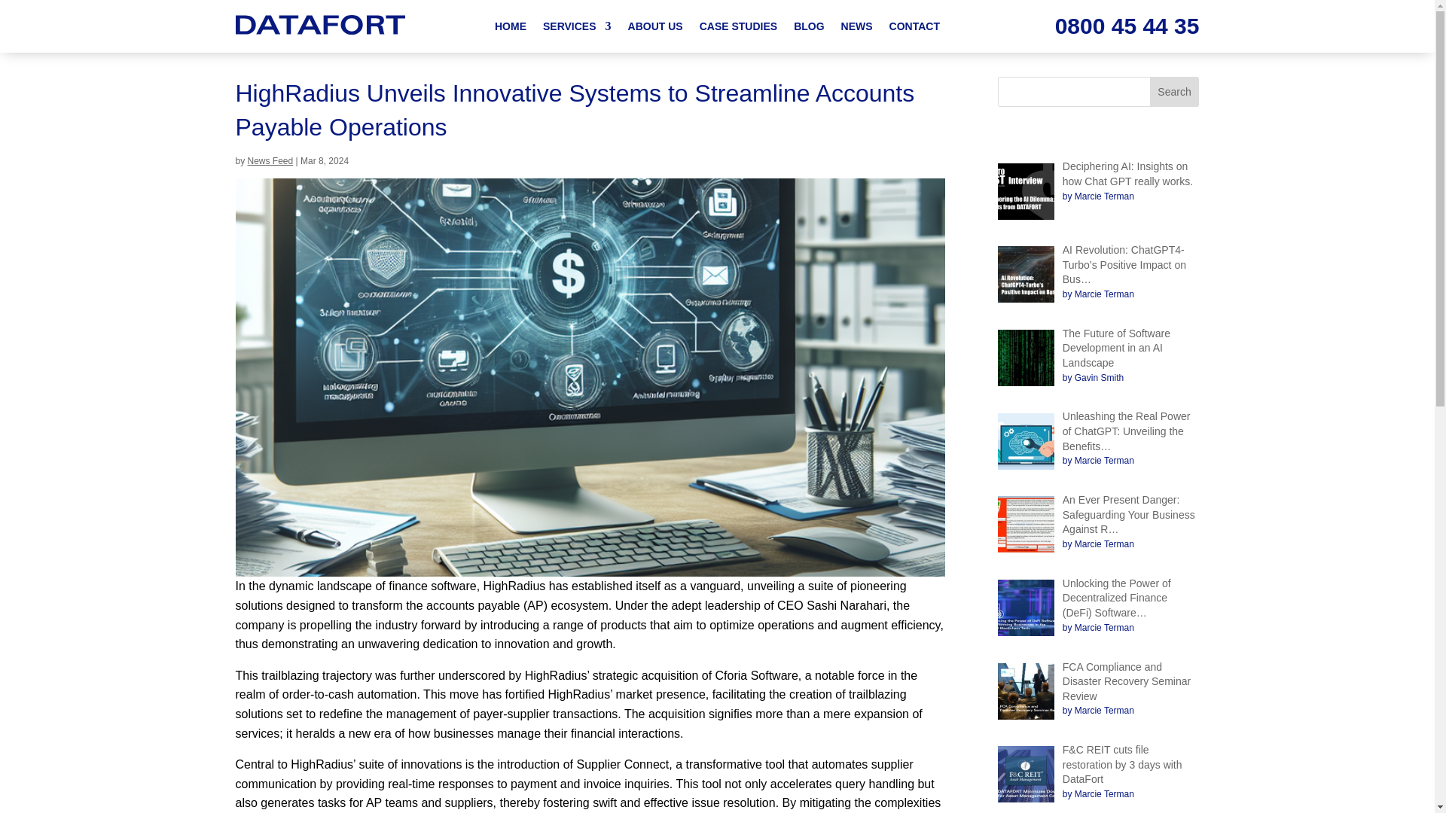 The image size is (1446, 813). Describe the element at coordinates (809, 29) in the screenshot. I see `BLOG` at that location.